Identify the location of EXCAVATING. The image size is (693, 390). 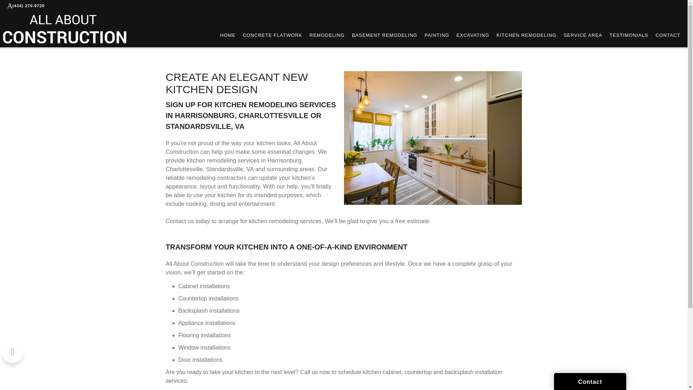
(473, 35).